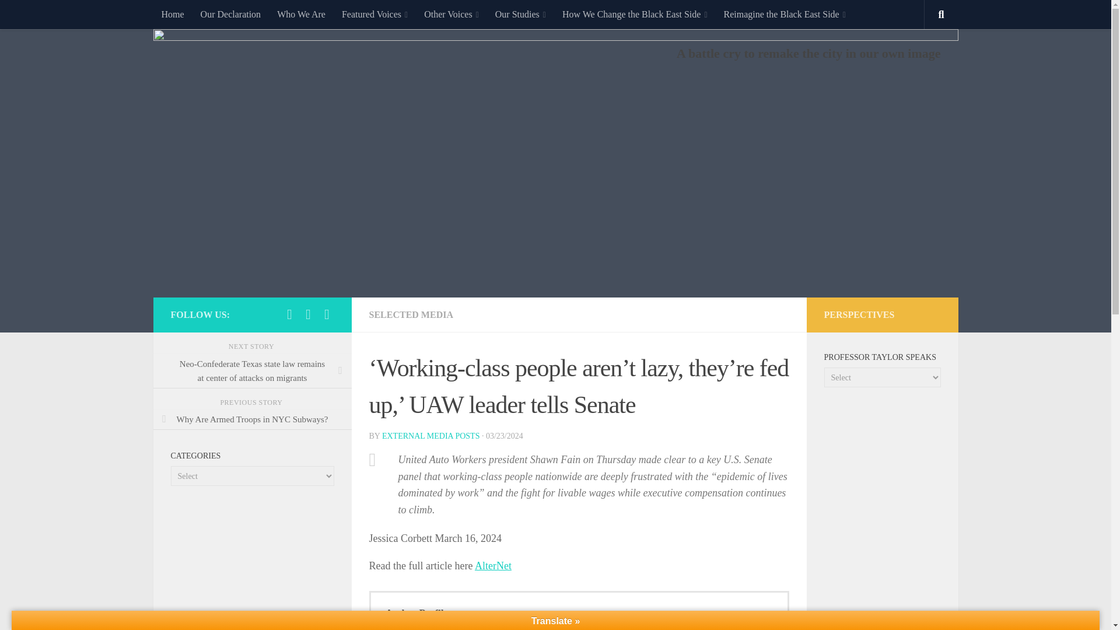  Describe the element at coordinates (430, 435) in the screenshot. I see `Posts by External Media Posts` at that location.